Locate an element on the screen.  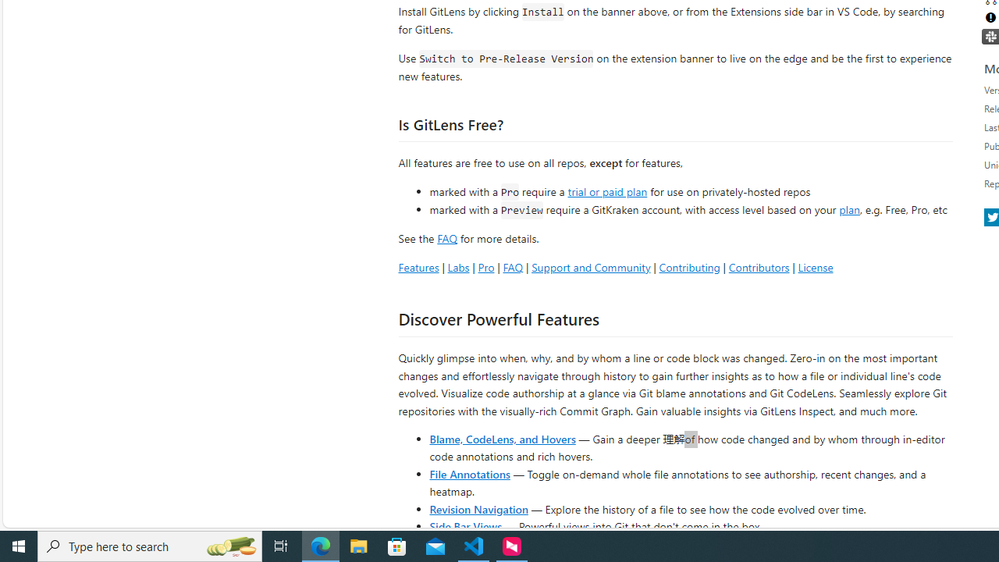
Pro is located at coordinates (485, 267).